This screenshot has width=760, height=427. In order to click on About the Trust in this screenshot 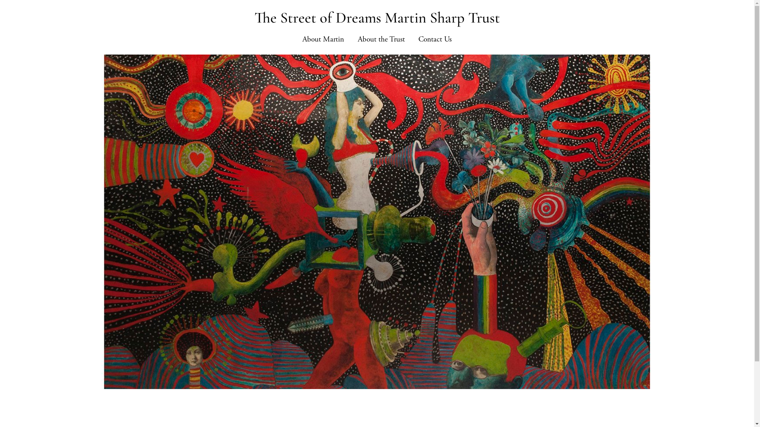, I will do `click(382, 40)`.